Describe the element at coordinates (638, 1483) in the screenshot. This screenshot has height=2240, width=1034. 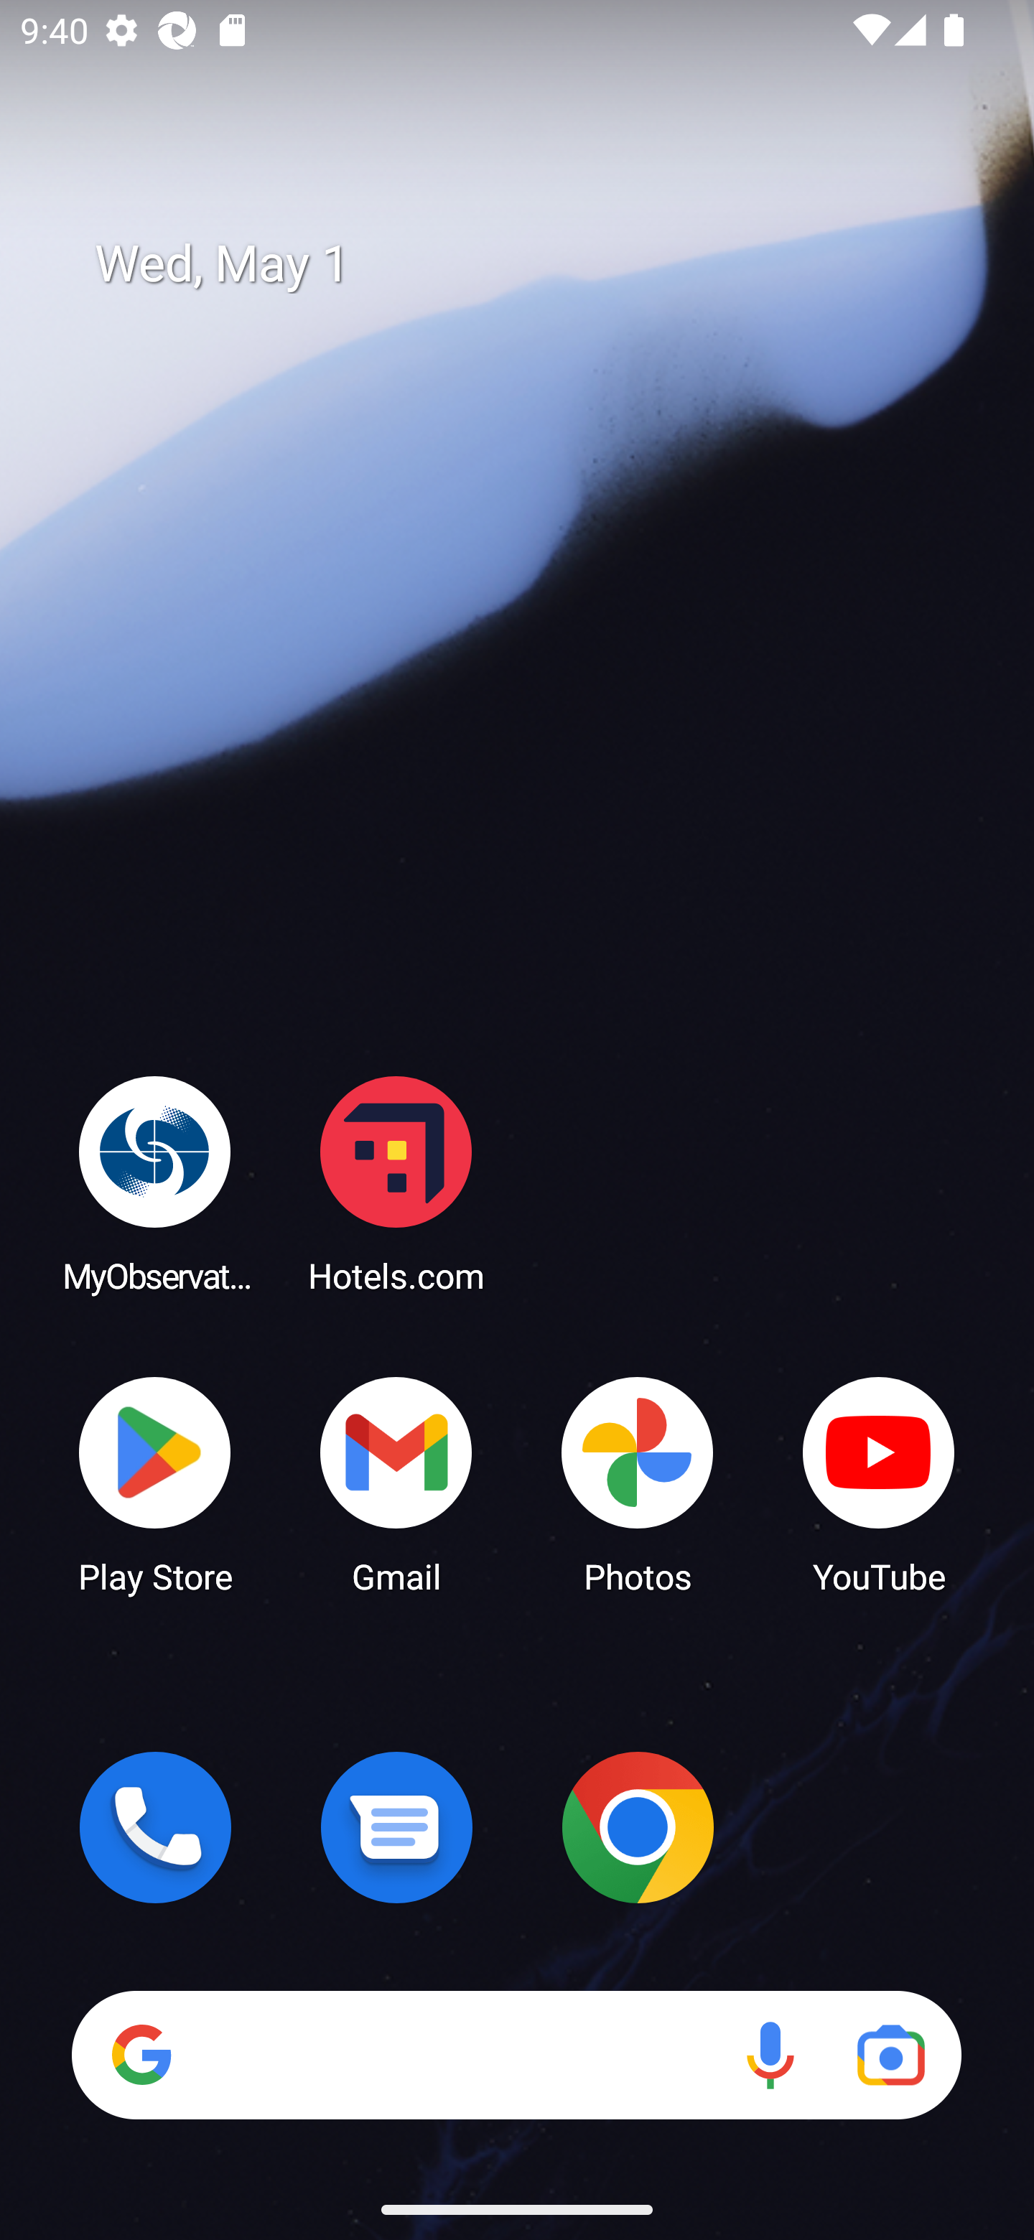
I see `Photos` at that location.